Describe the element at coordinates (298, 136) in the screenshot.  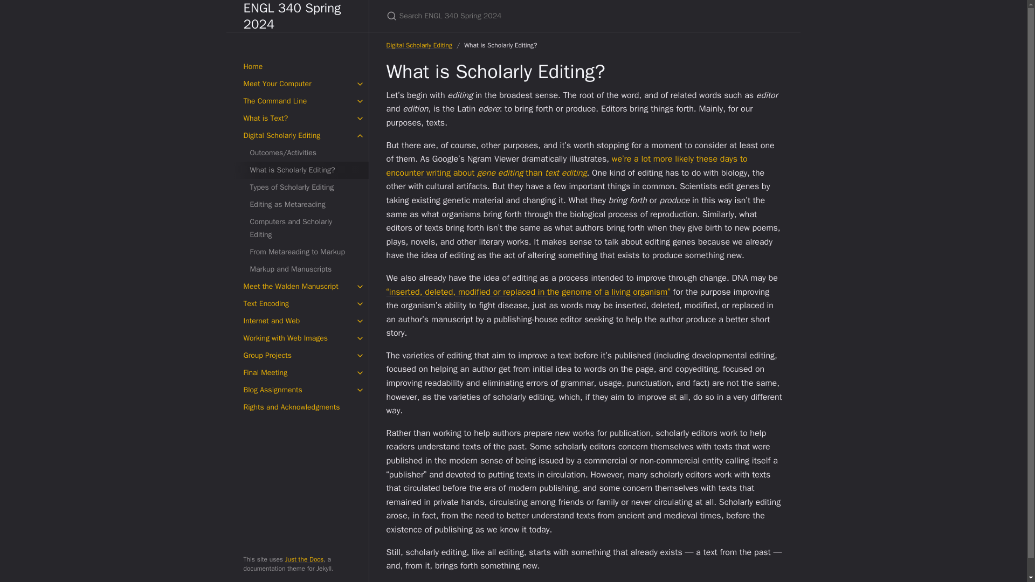
I see `Digital Scholarly Editing` at that location.